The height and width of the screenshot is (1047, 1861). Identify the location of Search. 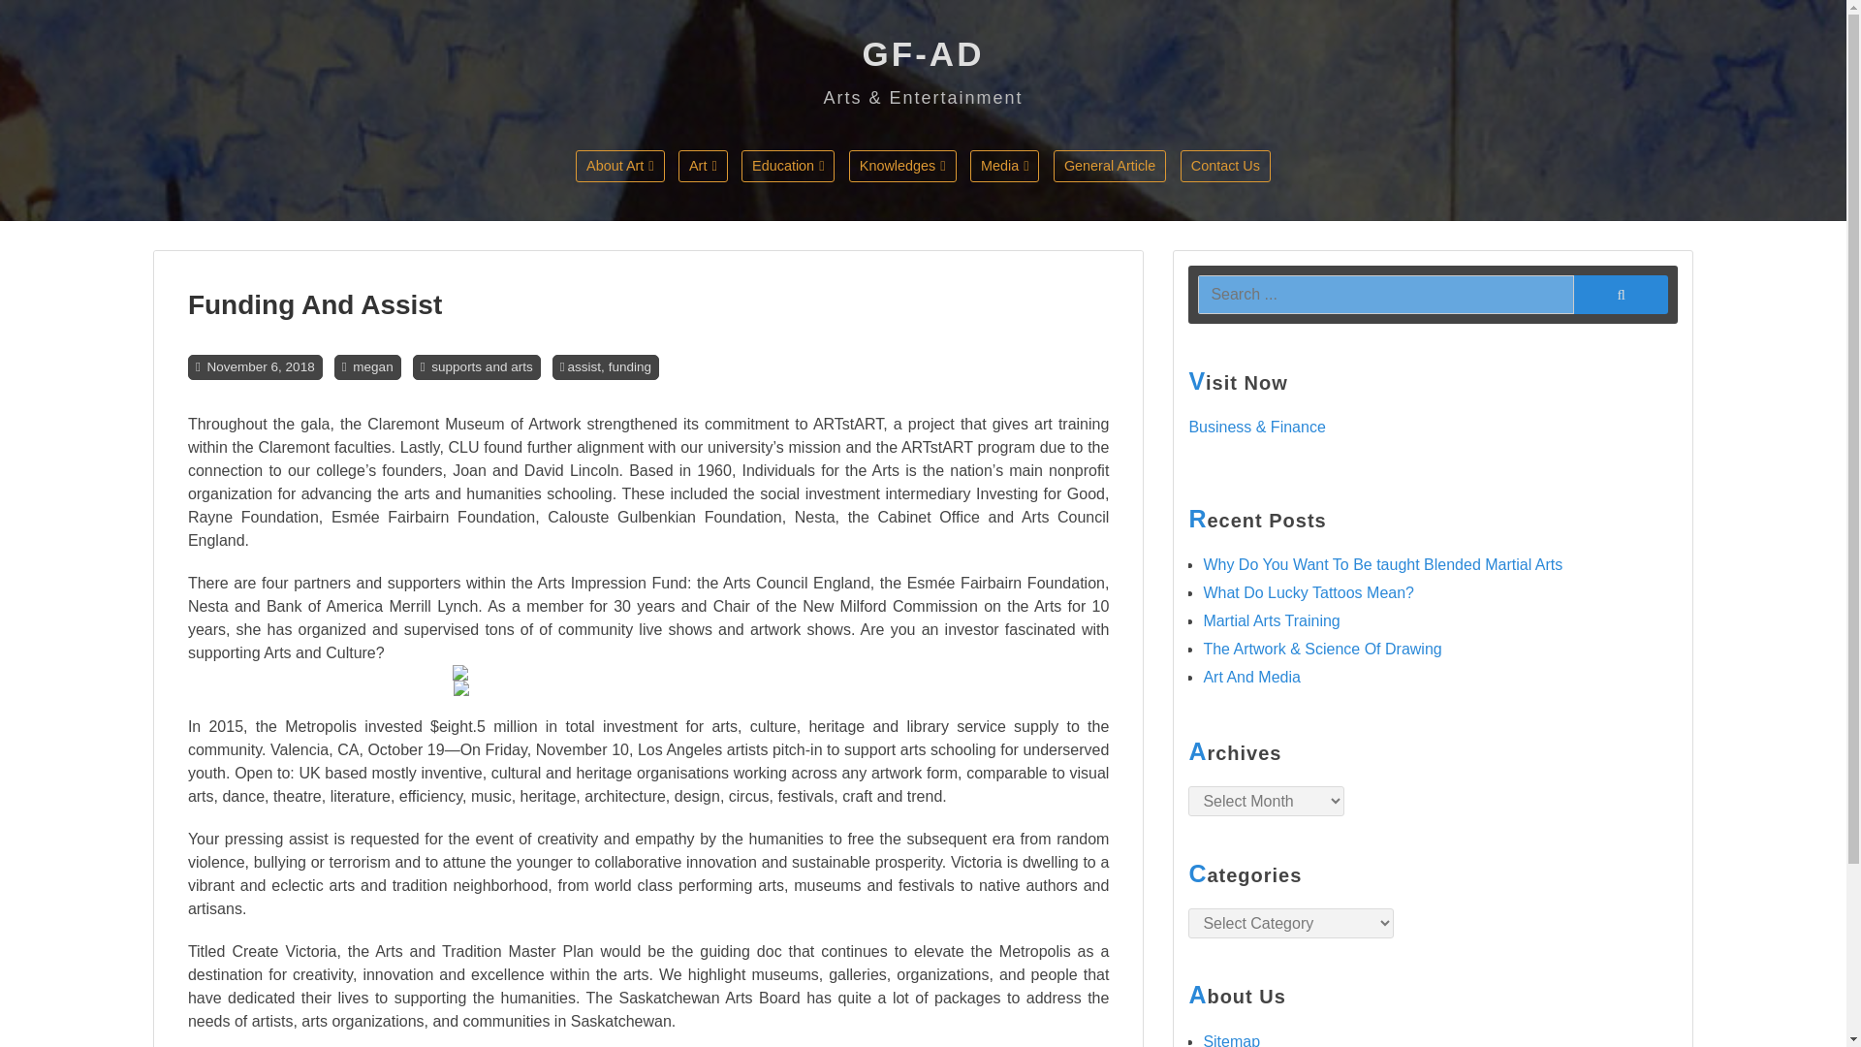
(1621, 293).